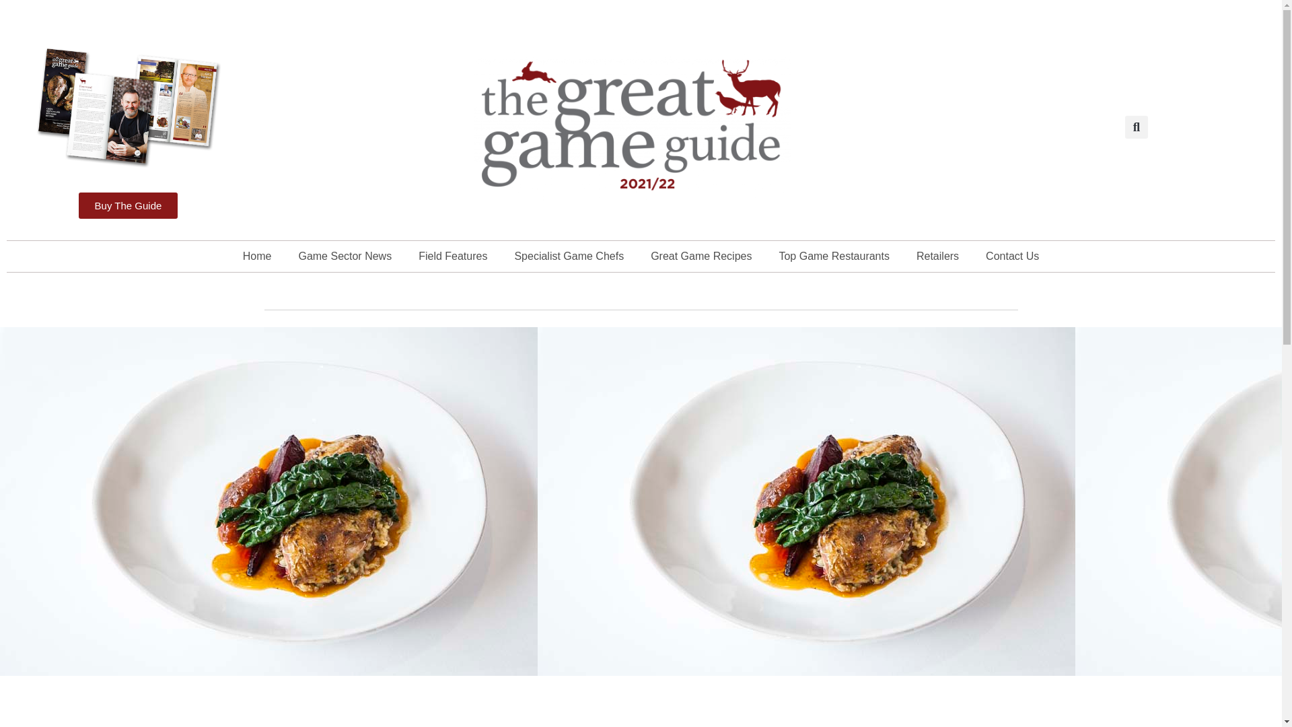 The width and height of the screenshot is (1292, 727). What do you see at coordinates (569, 256) in the screenshot?
I see `Specialist Game Chefs` at bounding box center [569, 256].